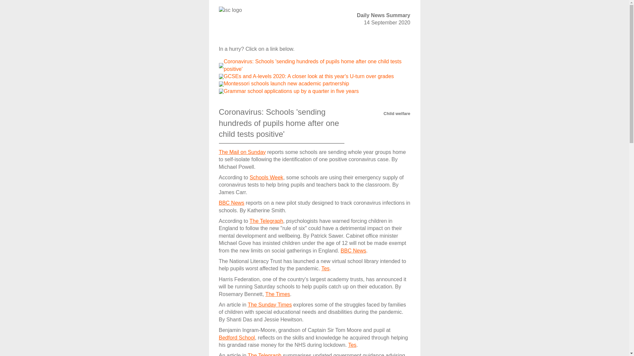 The width and height of the screenshot is (634, 356). Describe the element at coordinates (236, 338) in the screenshot. I see `Bedford School` at that location.